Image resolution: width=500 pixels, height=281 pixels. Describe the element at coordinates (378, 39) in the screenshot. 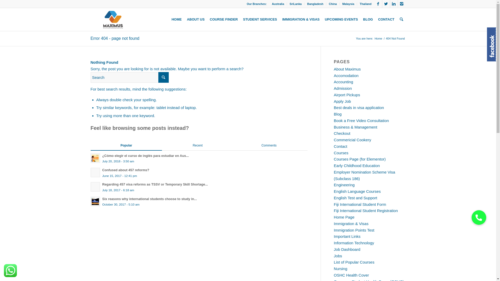

I see `Home` at that location.